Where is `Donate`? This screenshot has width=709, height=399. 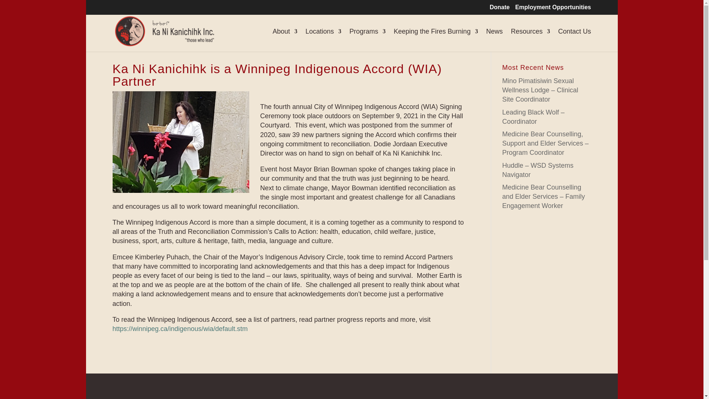
Donate is located at coordinates (500, 9).